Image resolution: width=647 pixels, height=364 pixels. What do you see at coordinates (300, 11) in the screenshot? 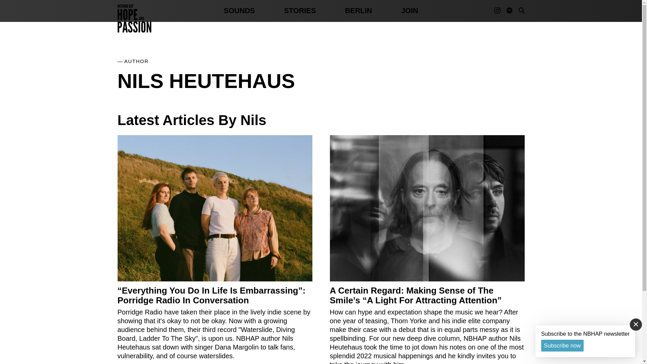
I see `STORIES` at bounding box center [300, 11].